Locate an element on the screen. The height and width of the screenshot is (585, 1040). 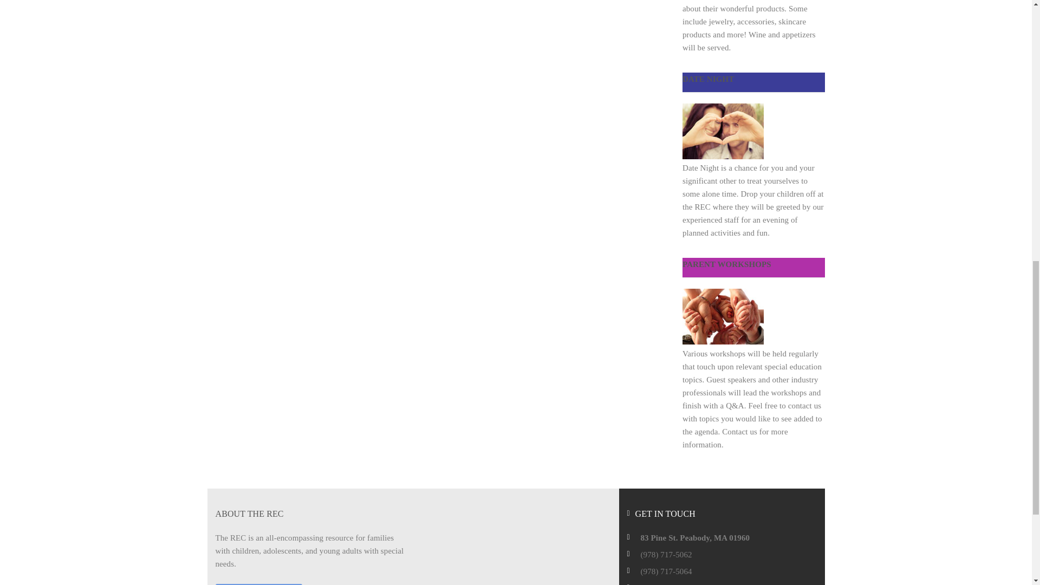
83 Pine St. Peabody, MA 01960 is located at coordinates (695, 537).